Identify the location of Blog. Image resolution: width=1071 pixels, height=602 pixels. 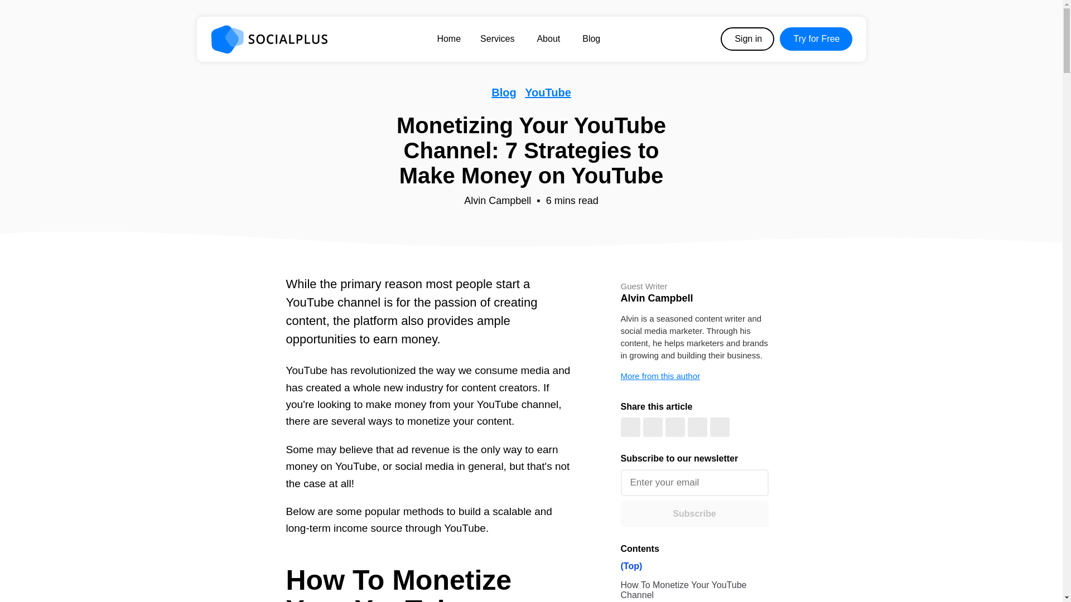
(591, 38).